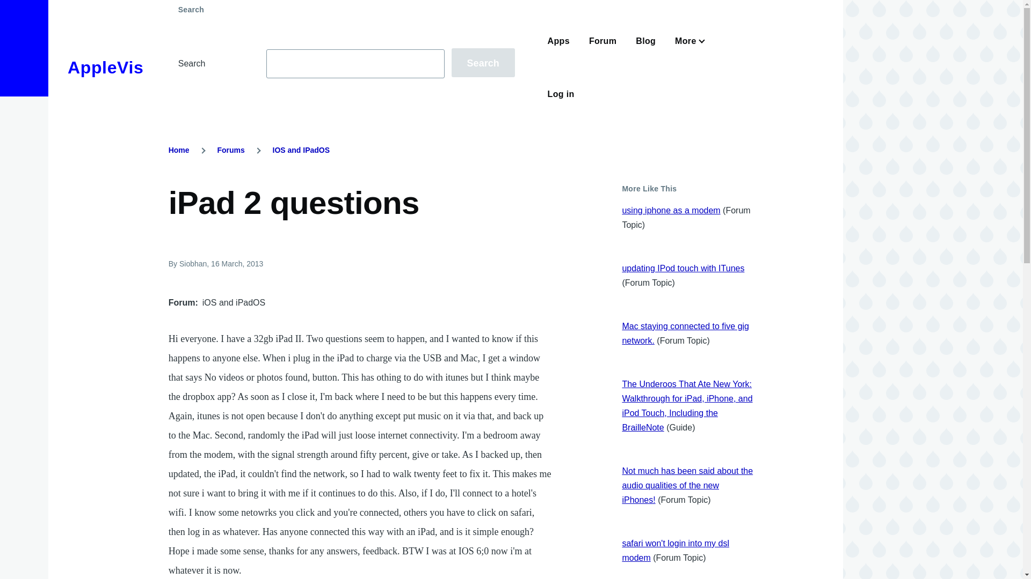 The image size is (1031, 579). Describe the element at coordinates (105, 68) in the screenshot. I see `AppleVis` at that location.